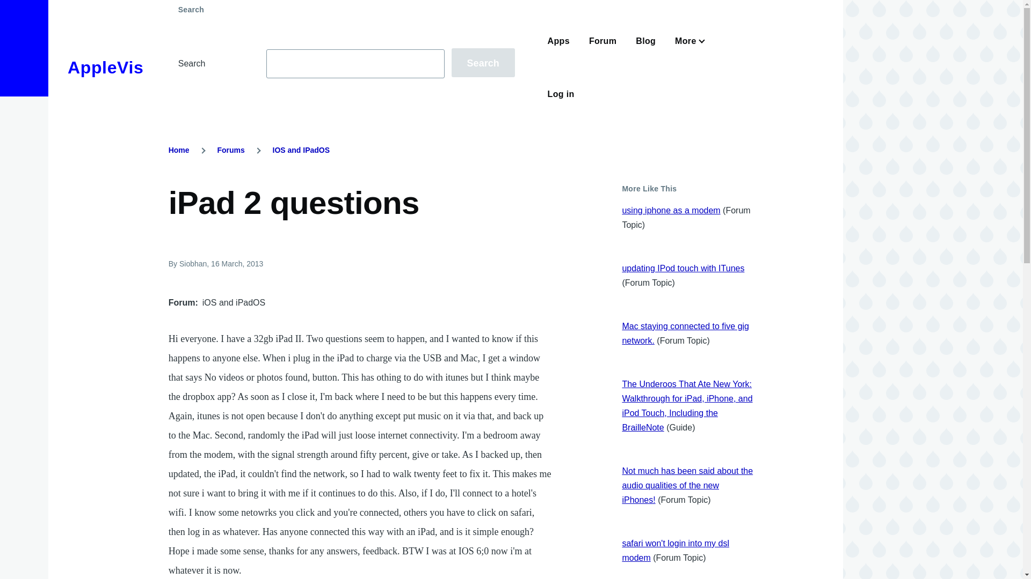 The image size is (1031, 579). Describe the element at coordinates (105, 68) in the screenshot. I see `AppleVis` at that location.